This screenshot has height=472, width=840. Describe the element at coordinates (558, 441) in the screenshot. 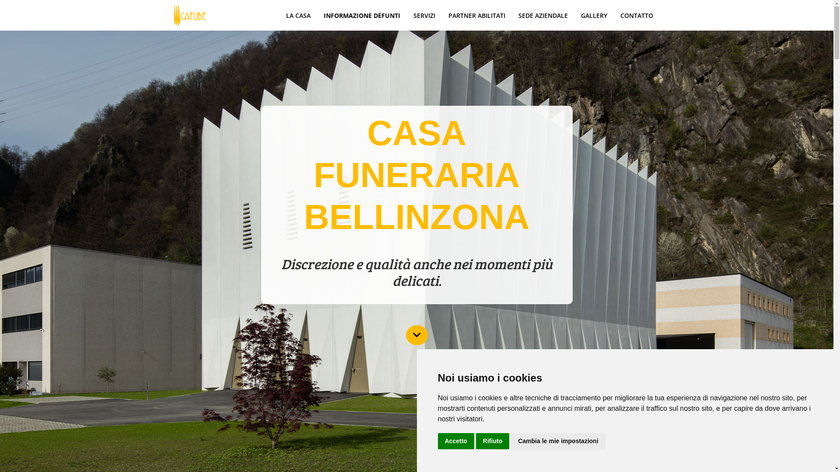

I see `Cambia le mie impostazioni` at that location.